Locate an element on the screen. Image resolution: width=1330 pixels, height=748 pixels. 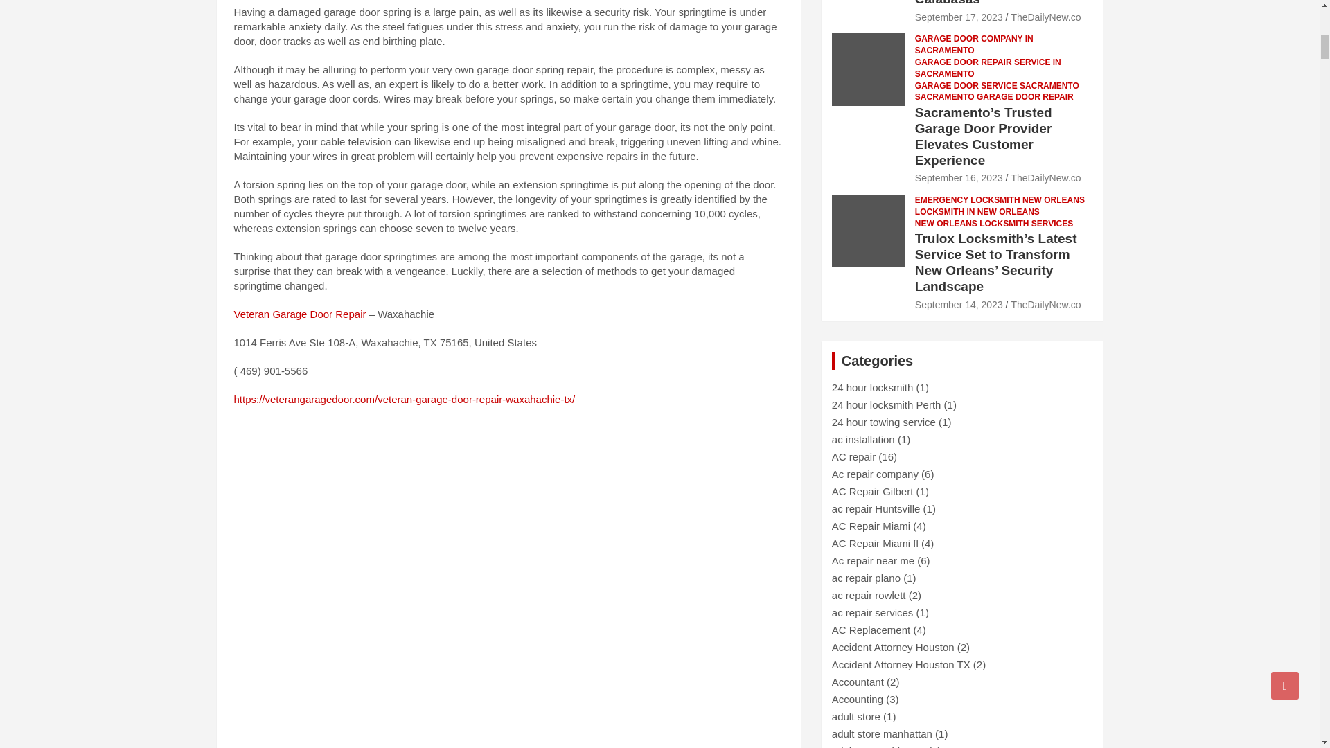
Veteran is located at coordinates (253, 314).